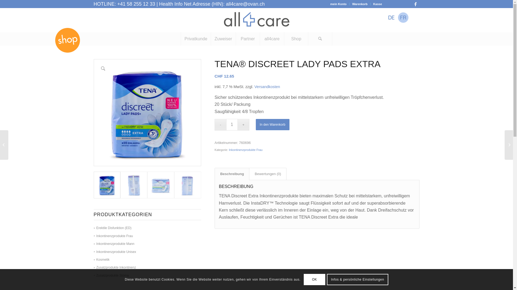 The height and width of the screenshot is (290, 517). Describe the element at coordinates (232, 174) in the screenshot. I see `Beschreibung` at that location.